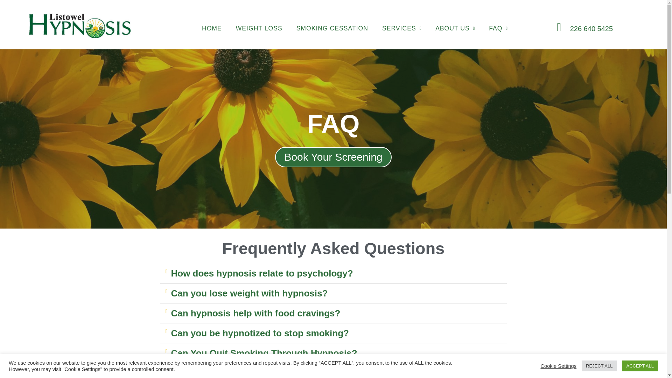  Describe the element at coordinates (262, 273) in the screenshot. I see `How does hypnosis relate to psychology?` at that location.